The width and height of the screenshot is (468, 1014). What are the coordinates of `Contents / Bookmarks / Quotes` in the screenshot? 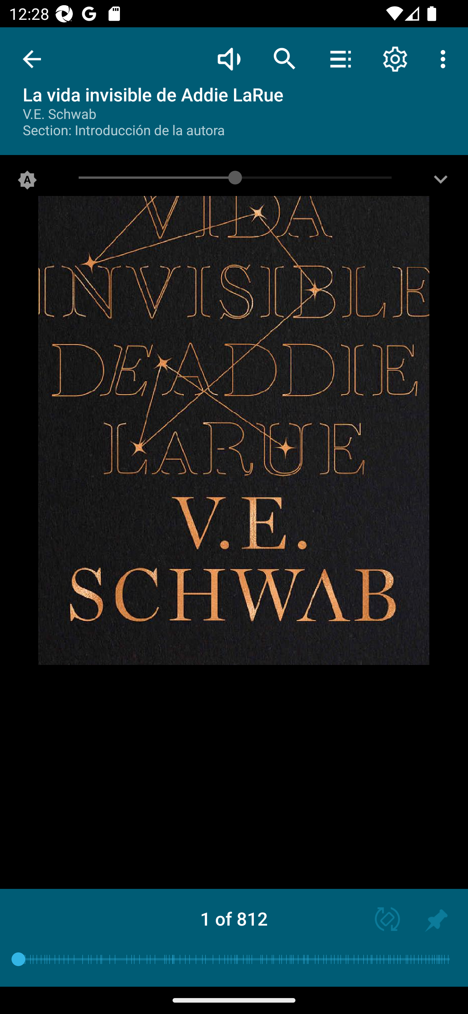 It's located at (340, 58).